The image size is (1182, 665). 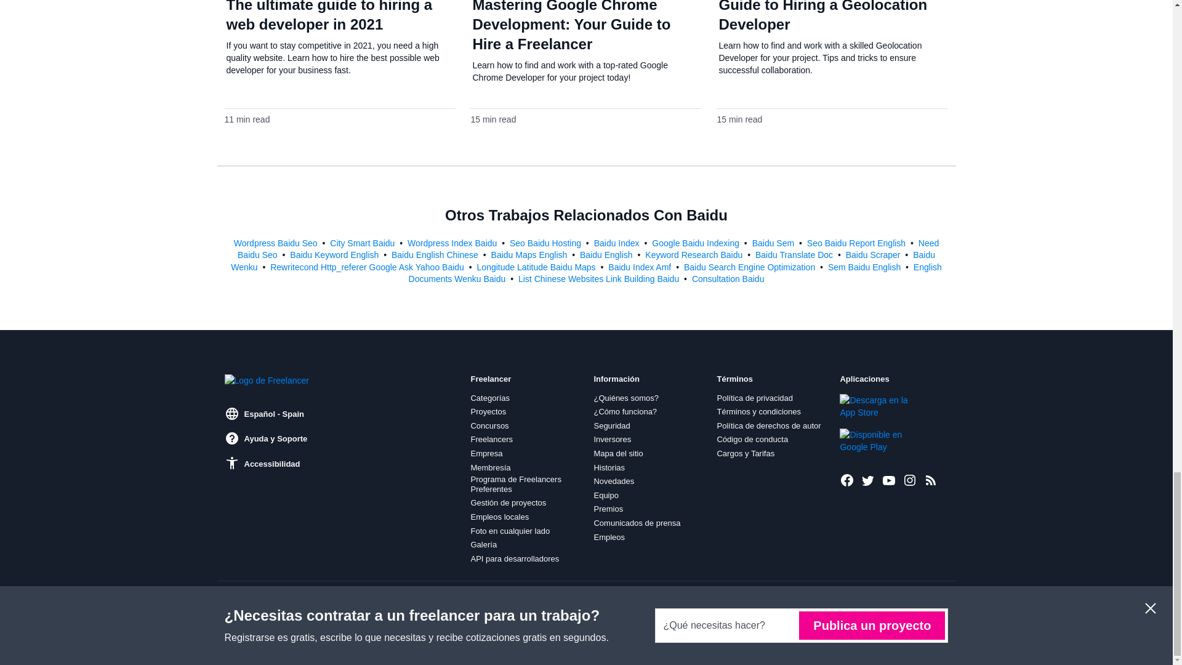 I want to click on Disponible en Google Play, so click(x=881, y=440).